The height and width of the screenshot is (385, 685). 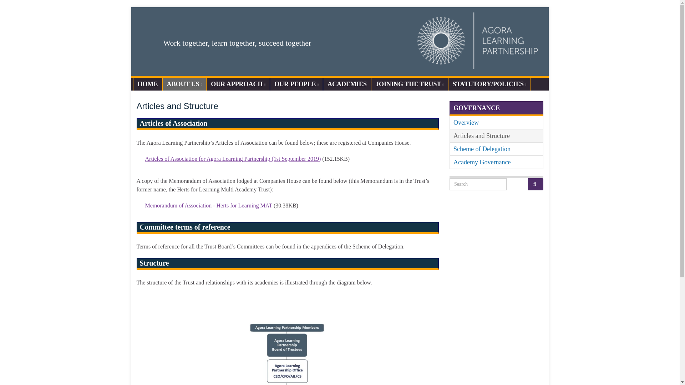 What do you see at coordinates (347, 84) in the screenshot?
I see `ACADEMIES` at bounding box center [347, 84].